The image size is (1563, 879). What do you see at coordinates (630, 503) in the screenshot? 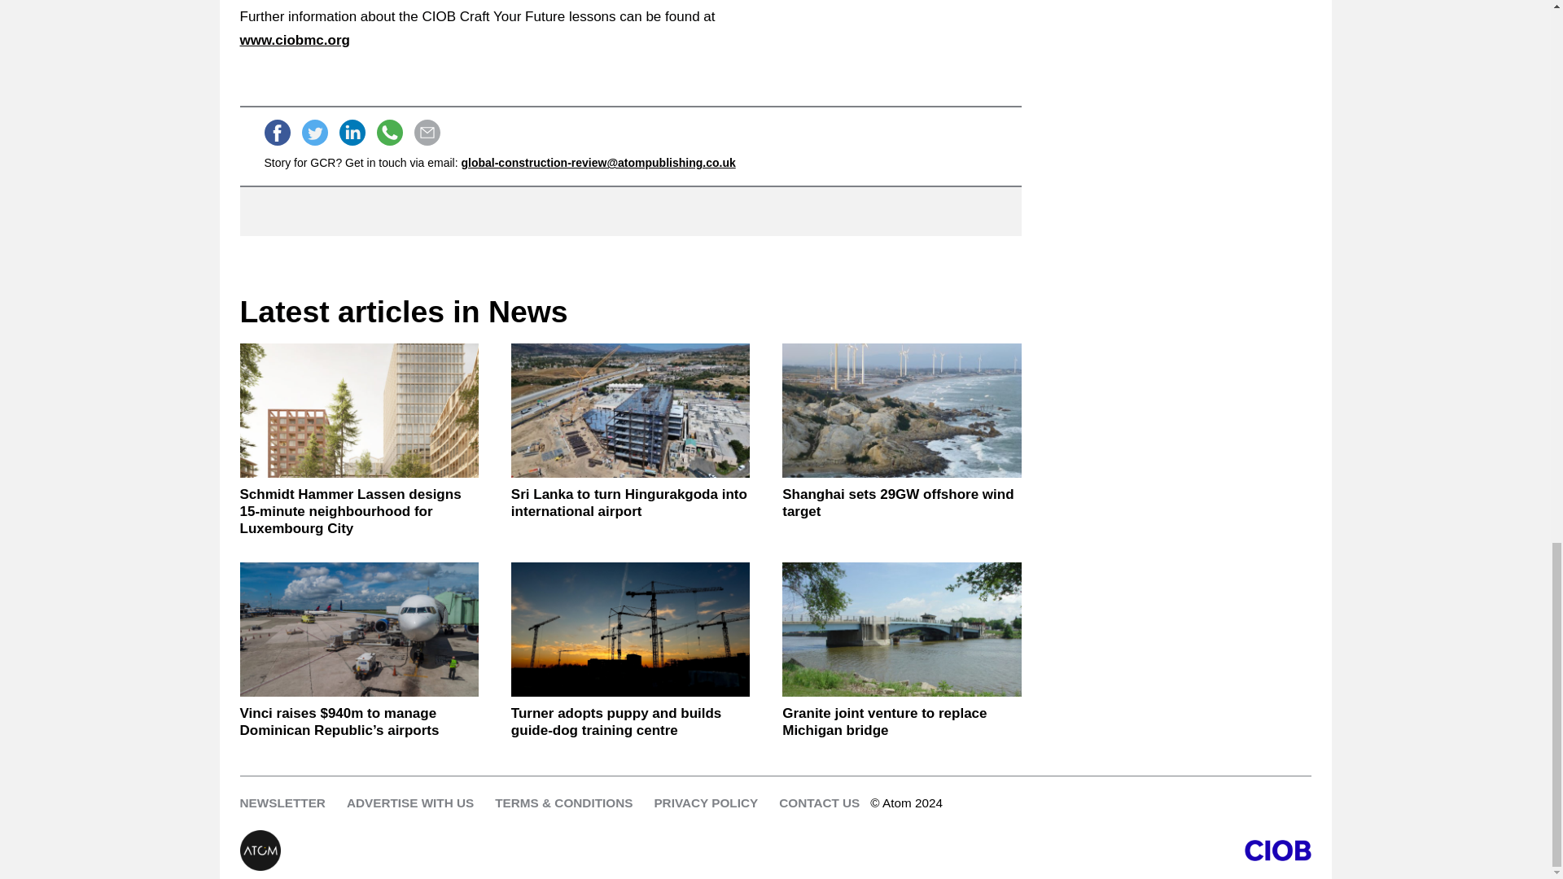
I see `Sri Lanka to turn Hingurakgoda into international airport` at bounding box center [630, 503].